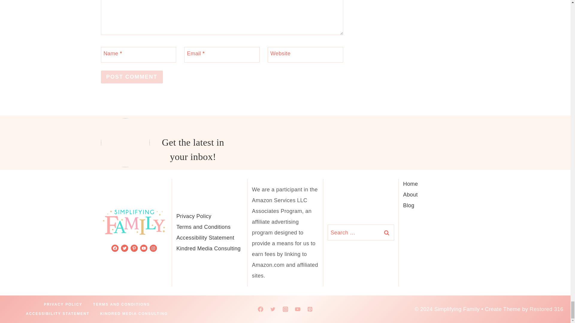  Describe the element at coordinates (132, 77) in the screenshot. I see `Post Comment` at that location.